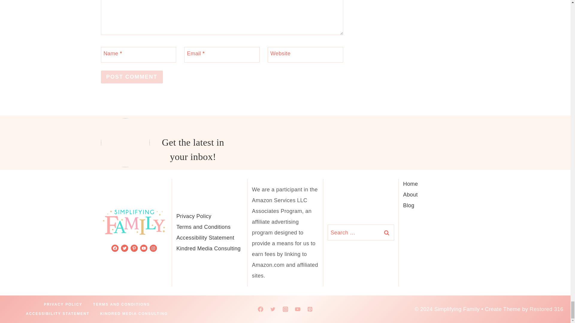  Describe the element at coordinates (132, 77) in the screenshot. I see `Post Comment` at that location.